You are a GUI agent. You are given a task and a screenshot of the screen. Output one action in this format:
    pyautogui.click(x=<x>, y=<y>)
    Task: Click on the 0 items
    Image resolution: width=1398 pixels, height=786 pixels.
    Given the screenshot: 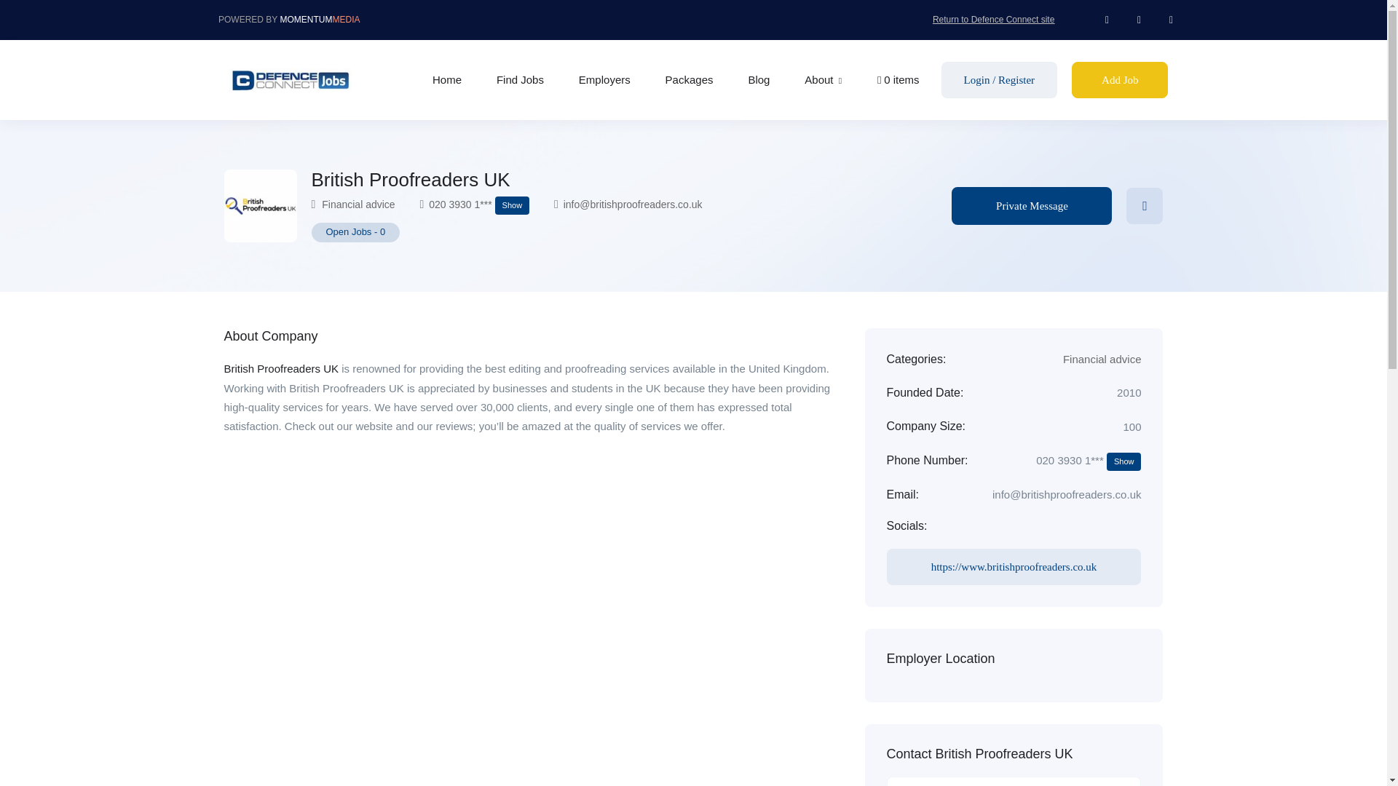 What is the action you would take?
    pyautogui.click(x=899, y=80)
    